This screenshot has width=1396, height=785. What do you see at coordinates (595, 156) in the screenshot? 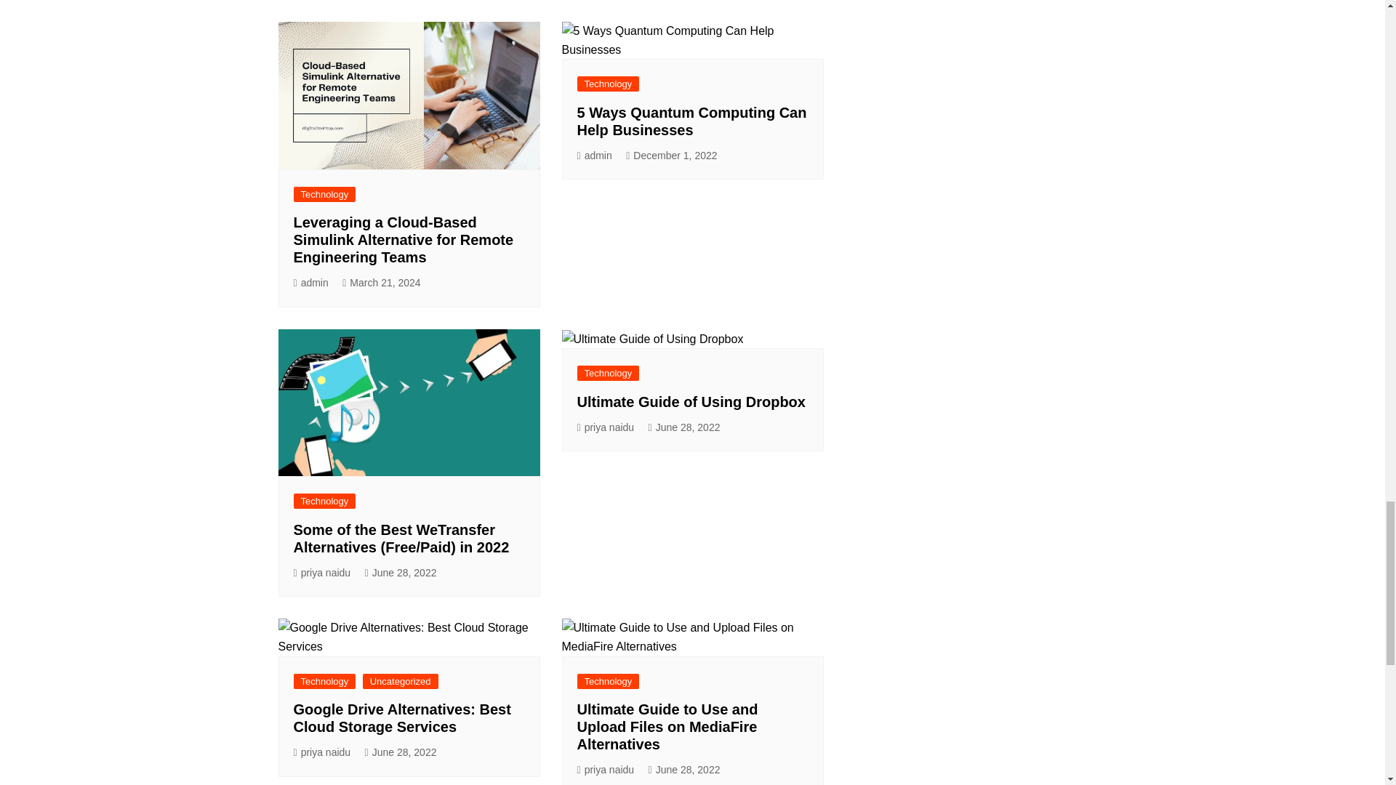
I see `admin` at bounding box center [595, 156].